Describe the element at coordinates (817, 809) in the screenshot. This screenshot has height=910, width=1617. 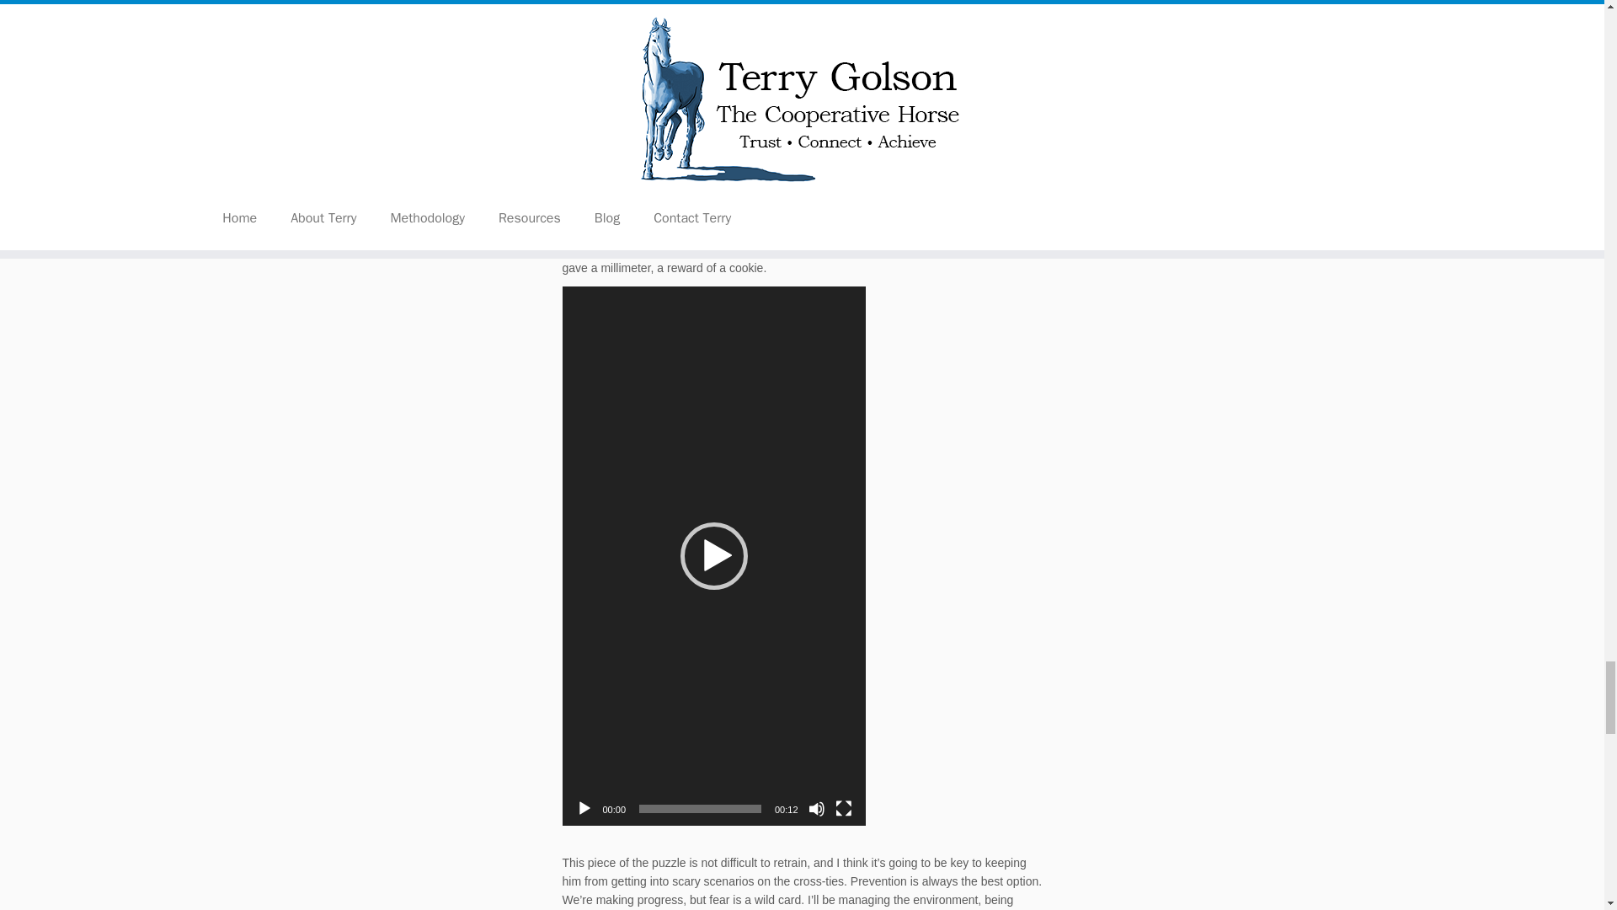
I see `Mute` at that location.